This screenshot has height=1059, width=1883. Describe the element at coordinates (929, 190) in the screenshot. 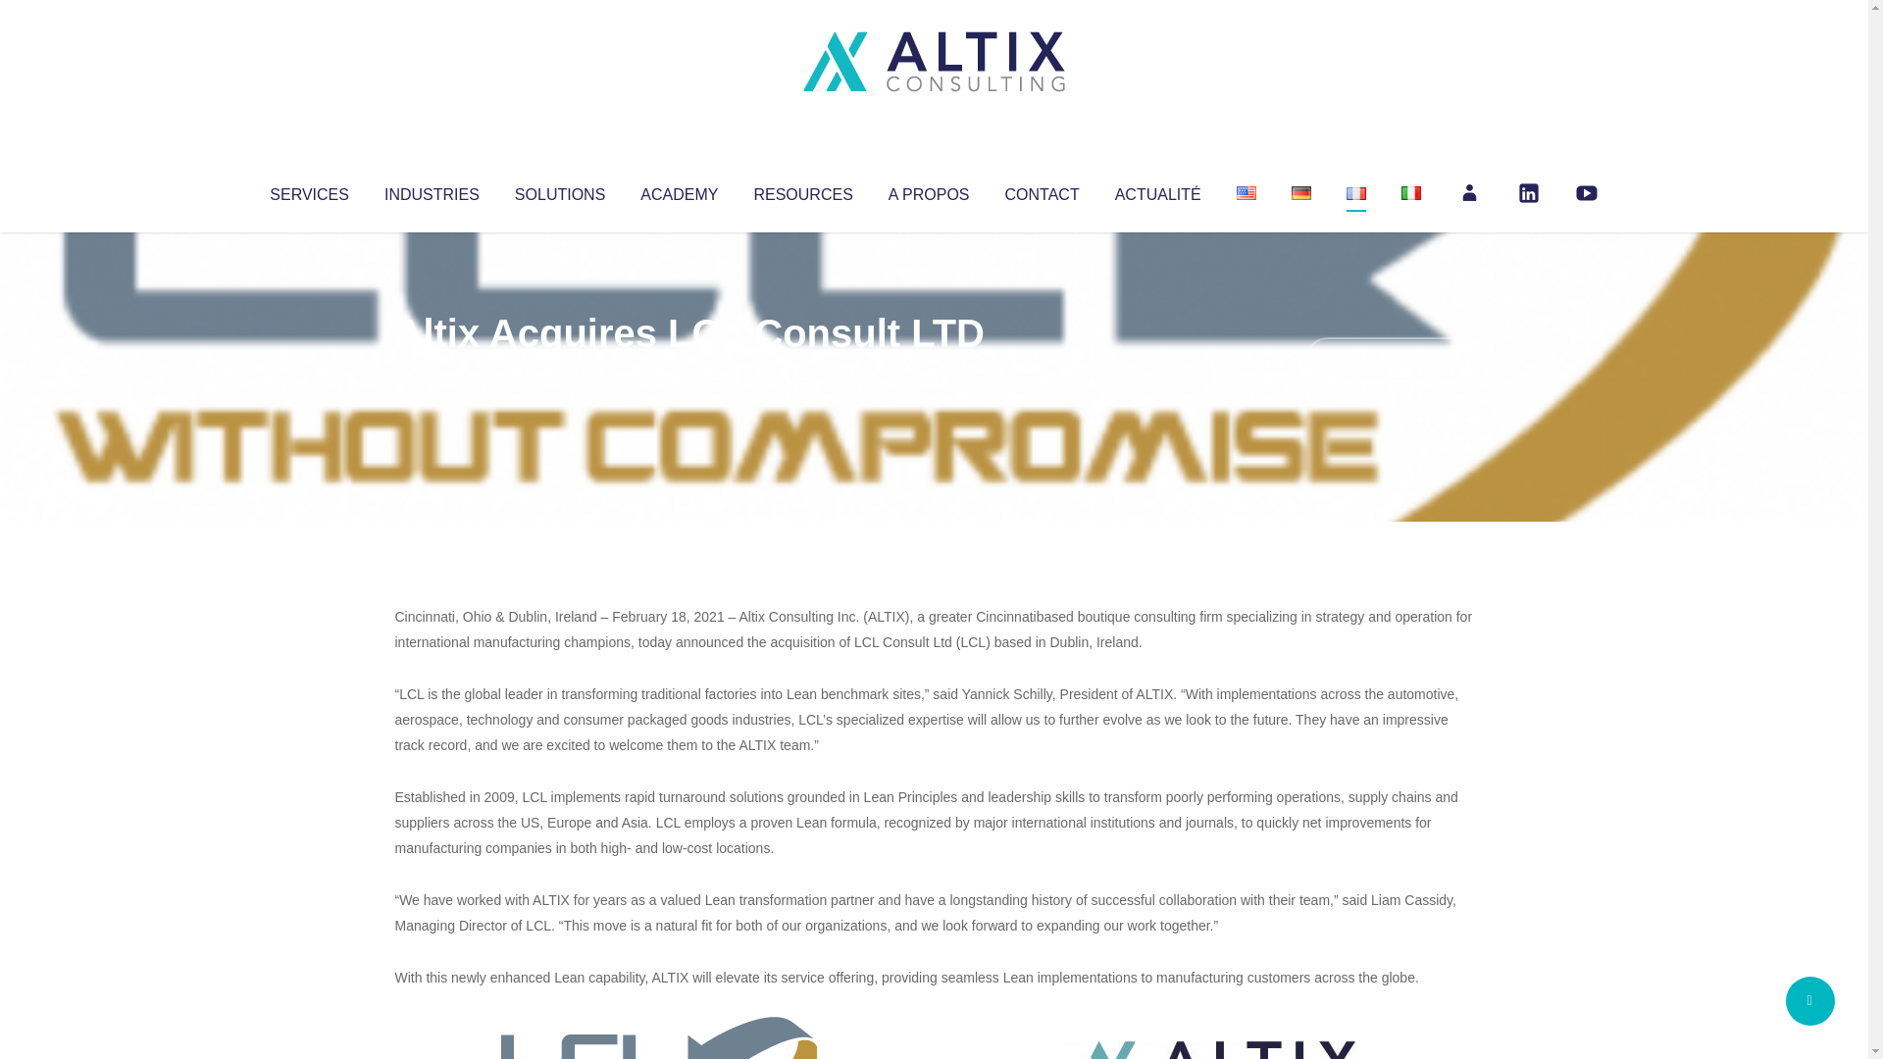

I see `A PROPOS` at that location.